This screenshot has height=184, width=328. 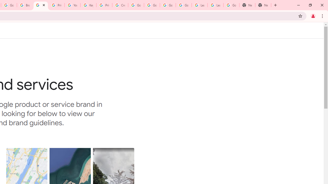 What do you see at coordinates (247, 5) in the screenshot?
I see `New Tab` at bounding box center [247, 5].